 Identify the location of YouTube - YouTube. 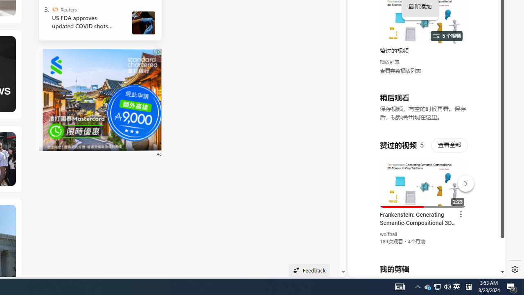
(423, 109).